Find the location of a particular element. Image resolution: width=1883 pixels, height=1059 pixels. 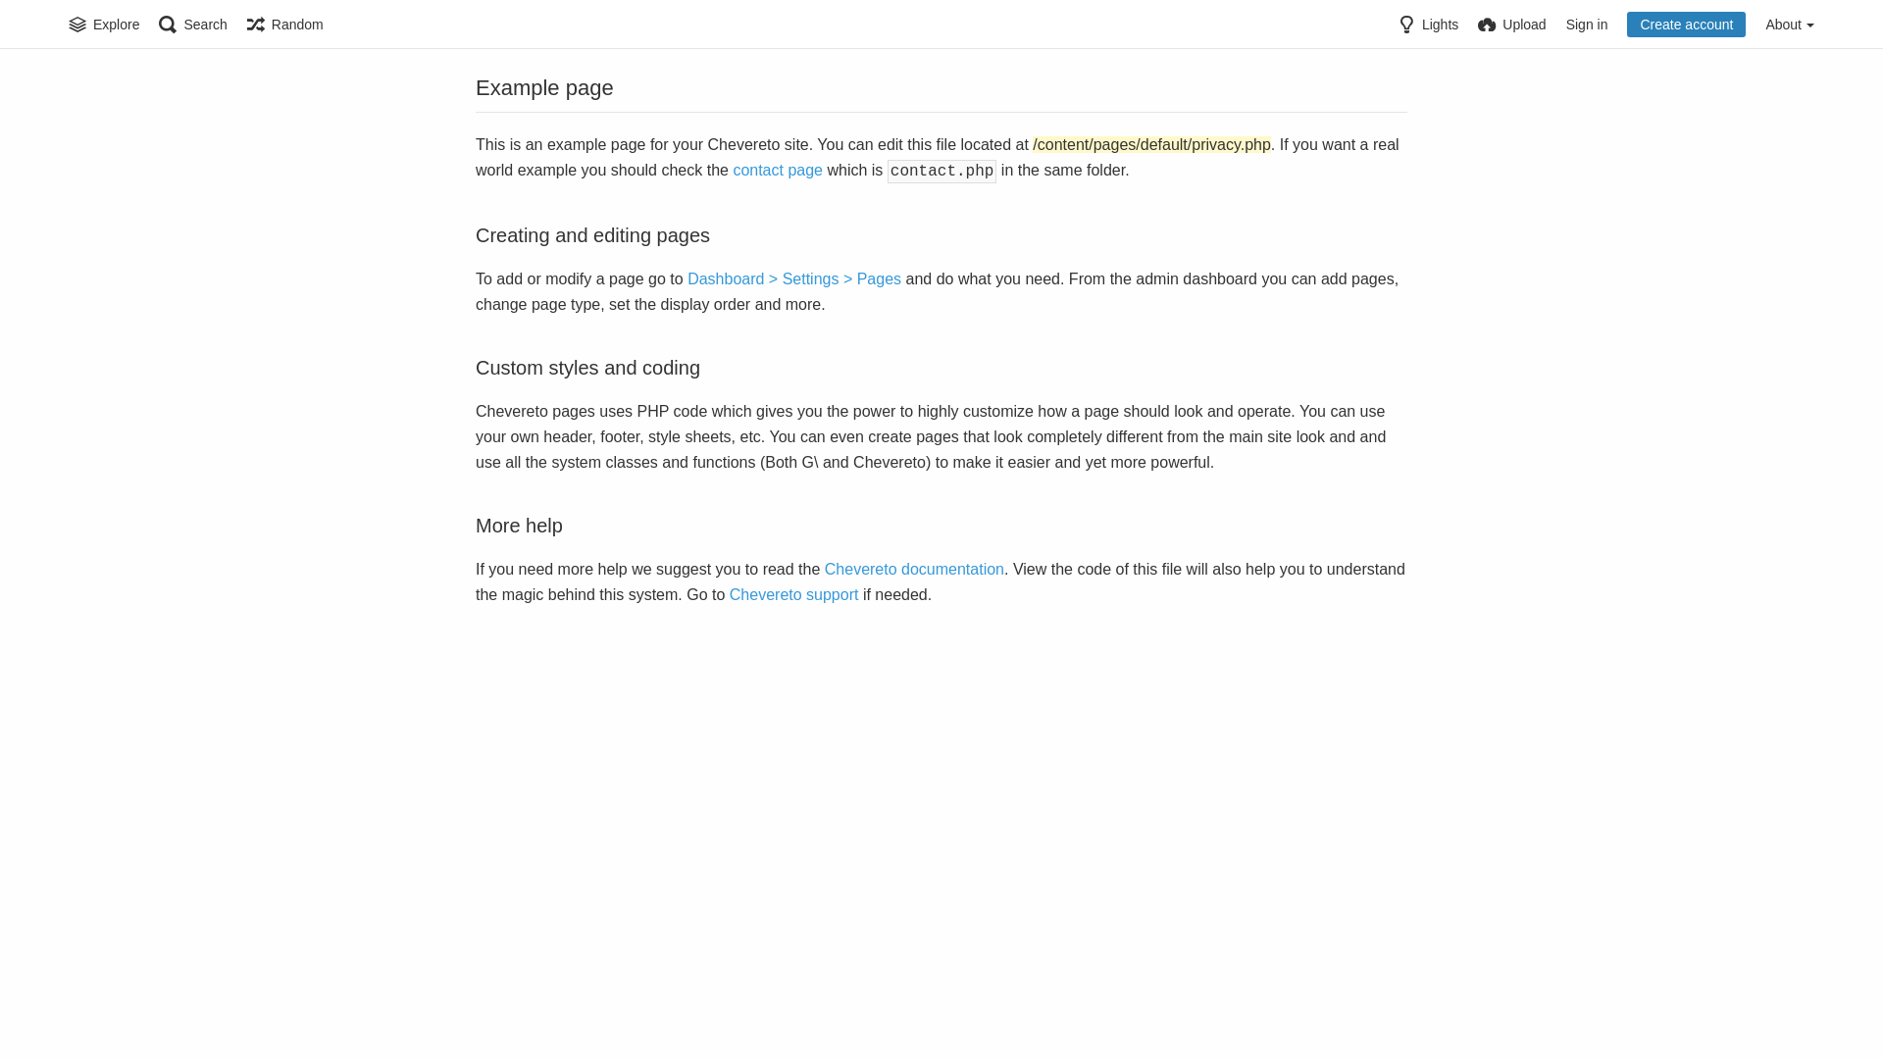

Upload is located at coordinates (1512, 25).